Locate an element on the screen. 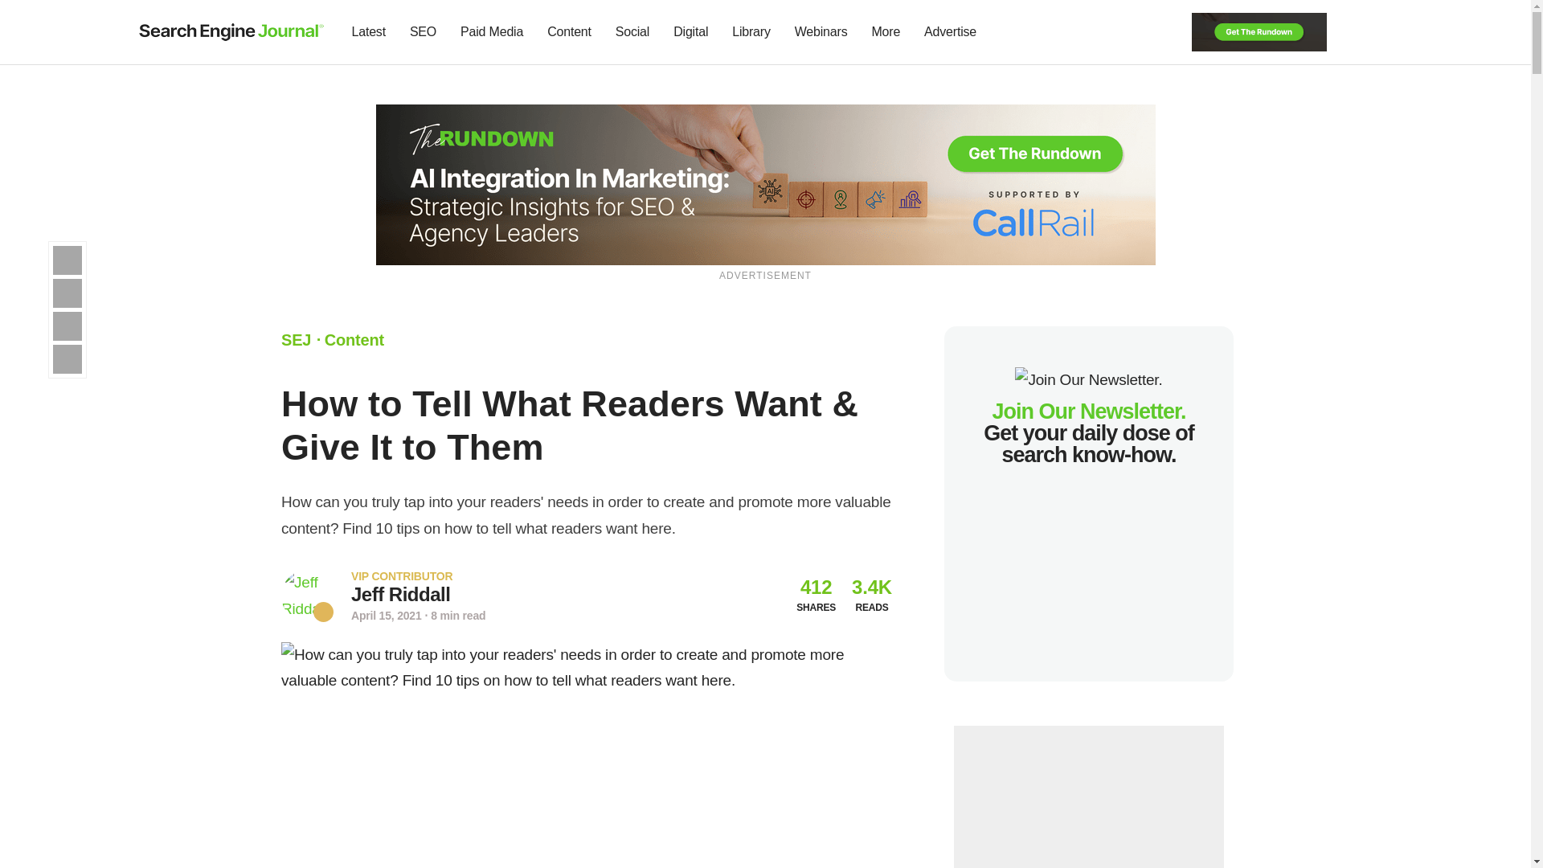  Get The Rundown is located at coordinates (766, 183).